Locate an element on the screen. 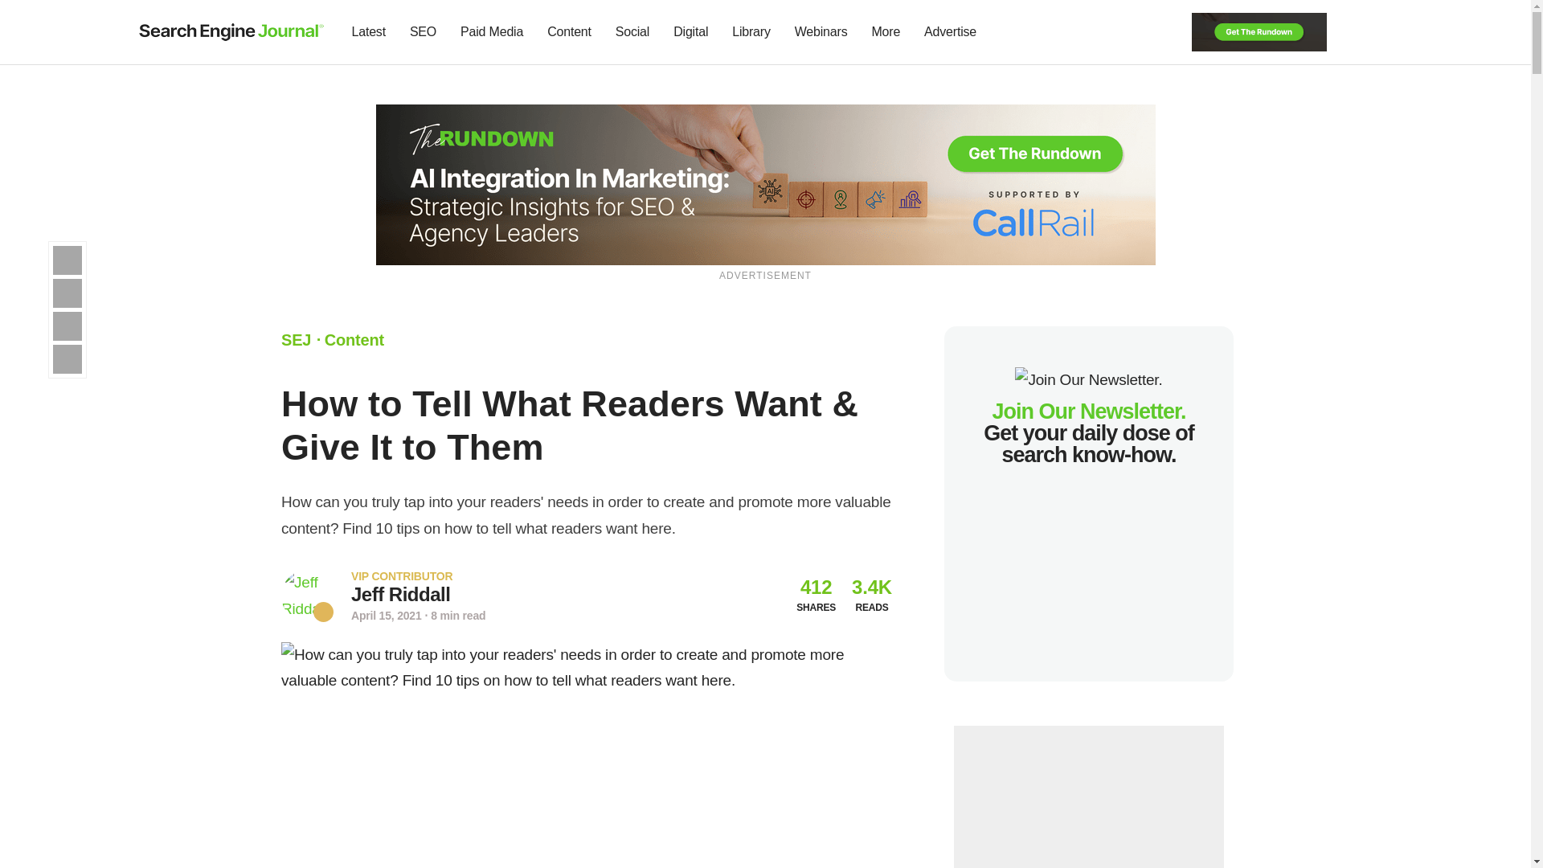  Get The Rundown is located at coordinates (766, 183).